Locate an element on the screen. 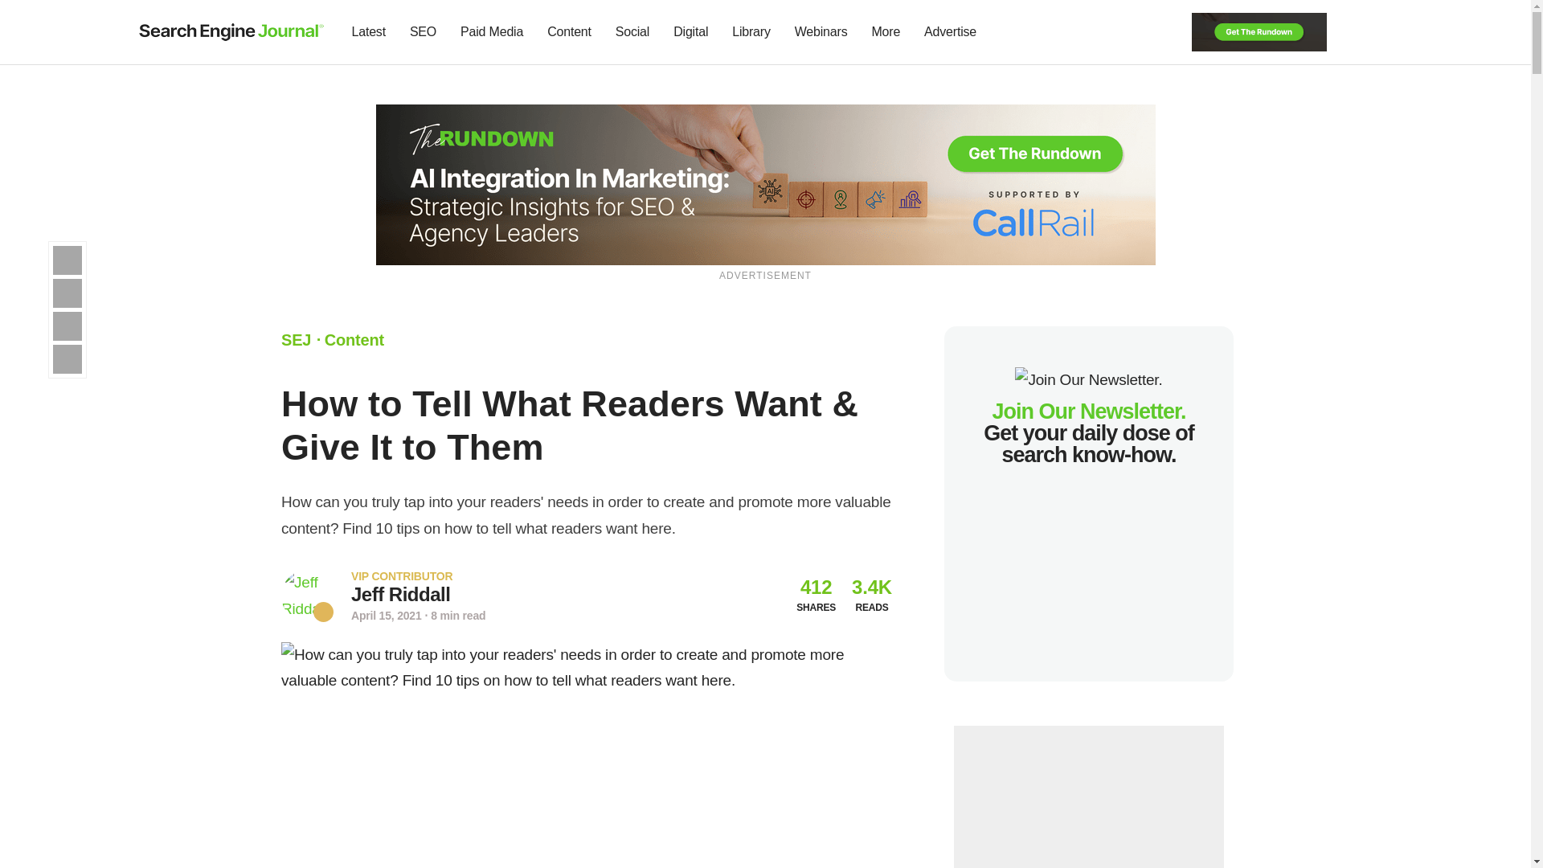  Get The Rundown is located at coordinates (766, 183).